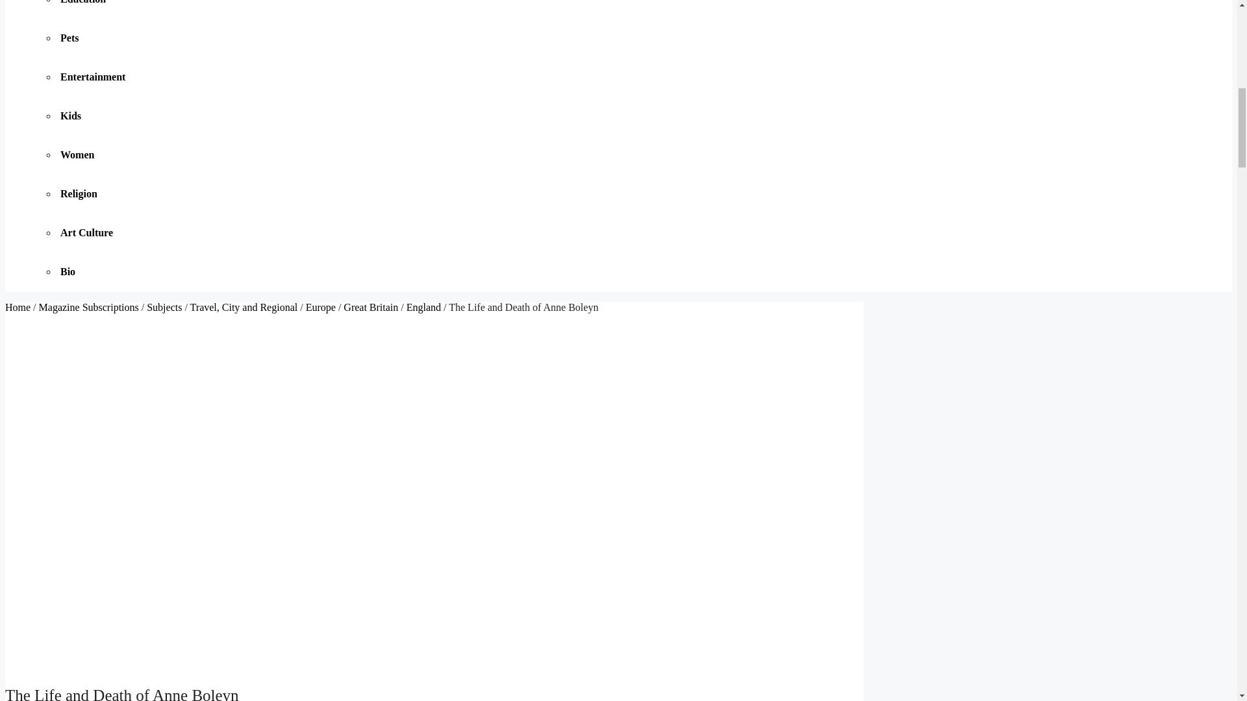 This screenshot has height=701, width=1247. Describe the element at coordinates (1205, 616) in the screenshot. I see `Scroll back to top` at that location.